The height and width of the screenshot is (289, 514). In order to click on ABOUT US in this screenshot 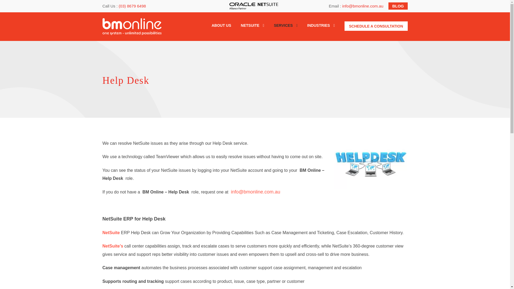, I will do `click(221, 30)`.